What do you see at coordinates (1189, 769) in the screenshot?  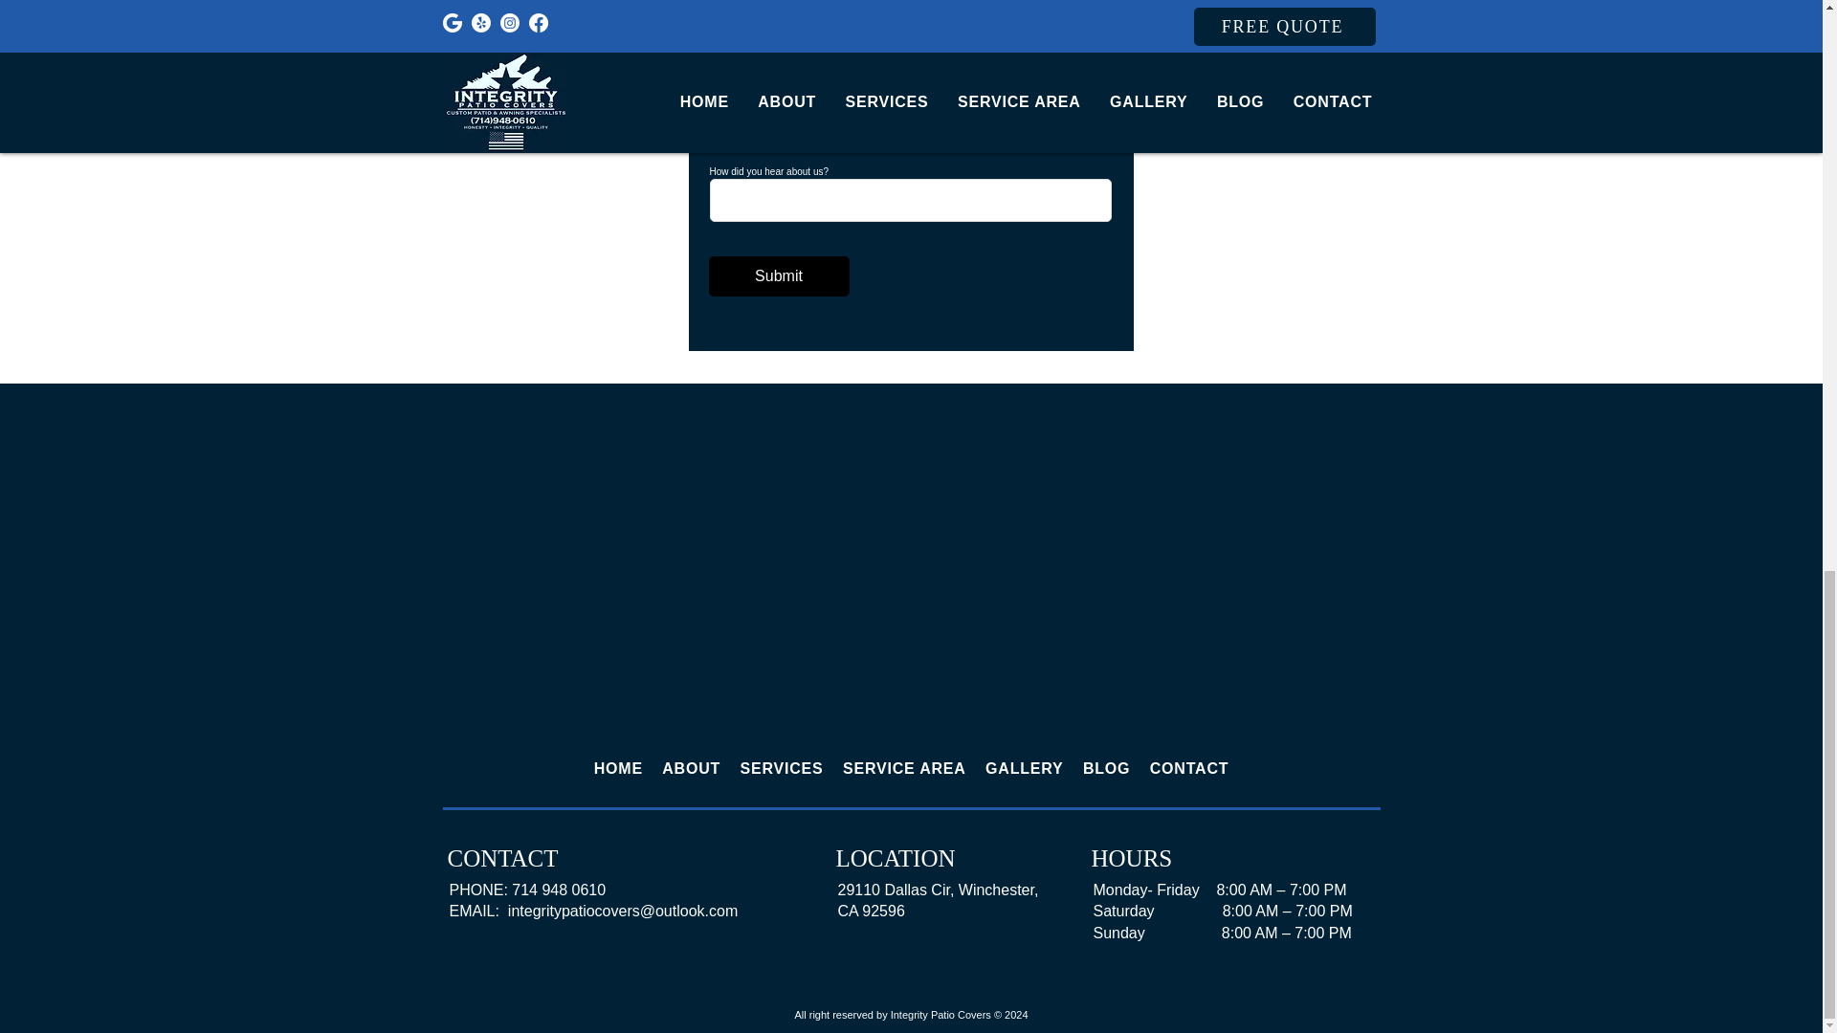 I see `CONTACT` at bounding box center [1189, 769].